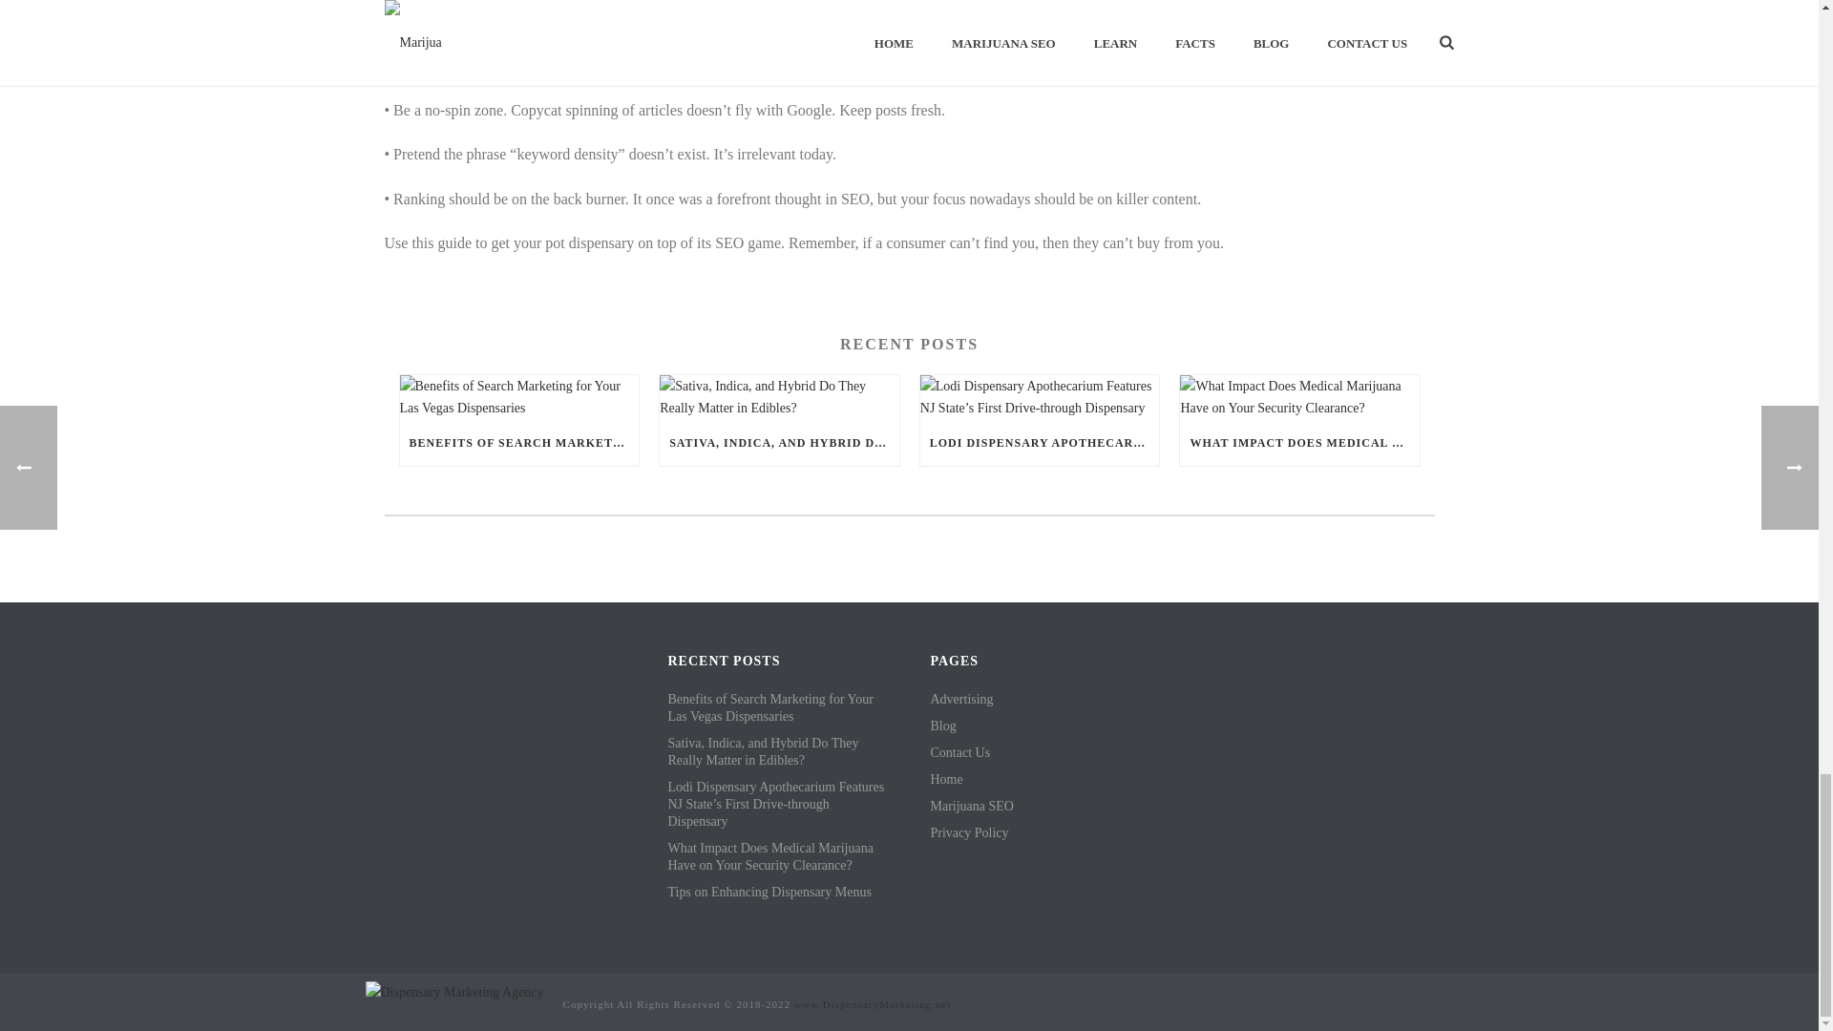  Describe the element at coordinates (453, 991) in the screenshot. I see `Dispensary Marketing Agency` at that location.